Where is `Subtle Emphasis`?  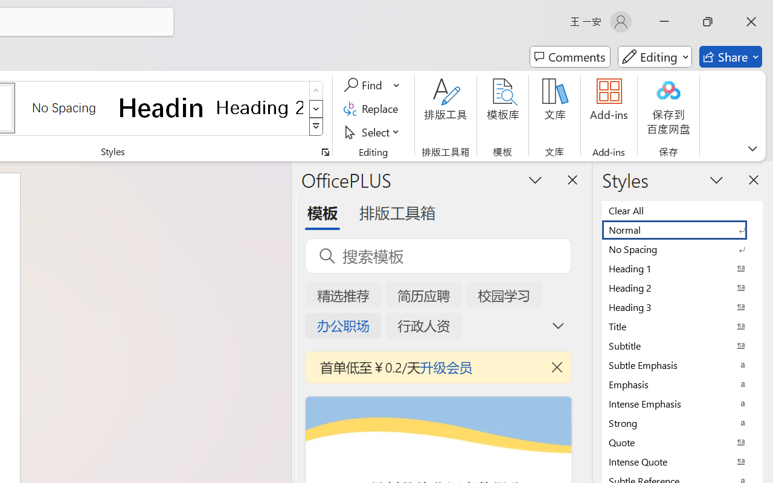 Subtle Emphasis is located at coordinates (682, 365).